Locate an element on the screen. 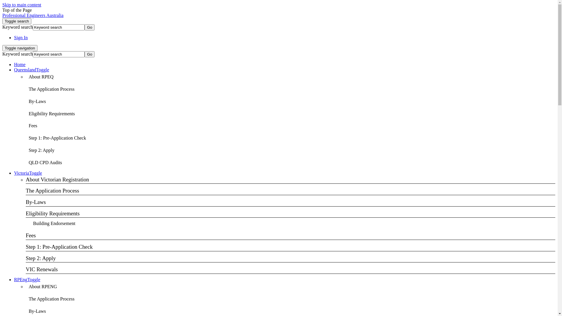 Image resolution: width=562 pixels, height=316 pixels. VictoriaToggle is located at coordinates (28, 173).